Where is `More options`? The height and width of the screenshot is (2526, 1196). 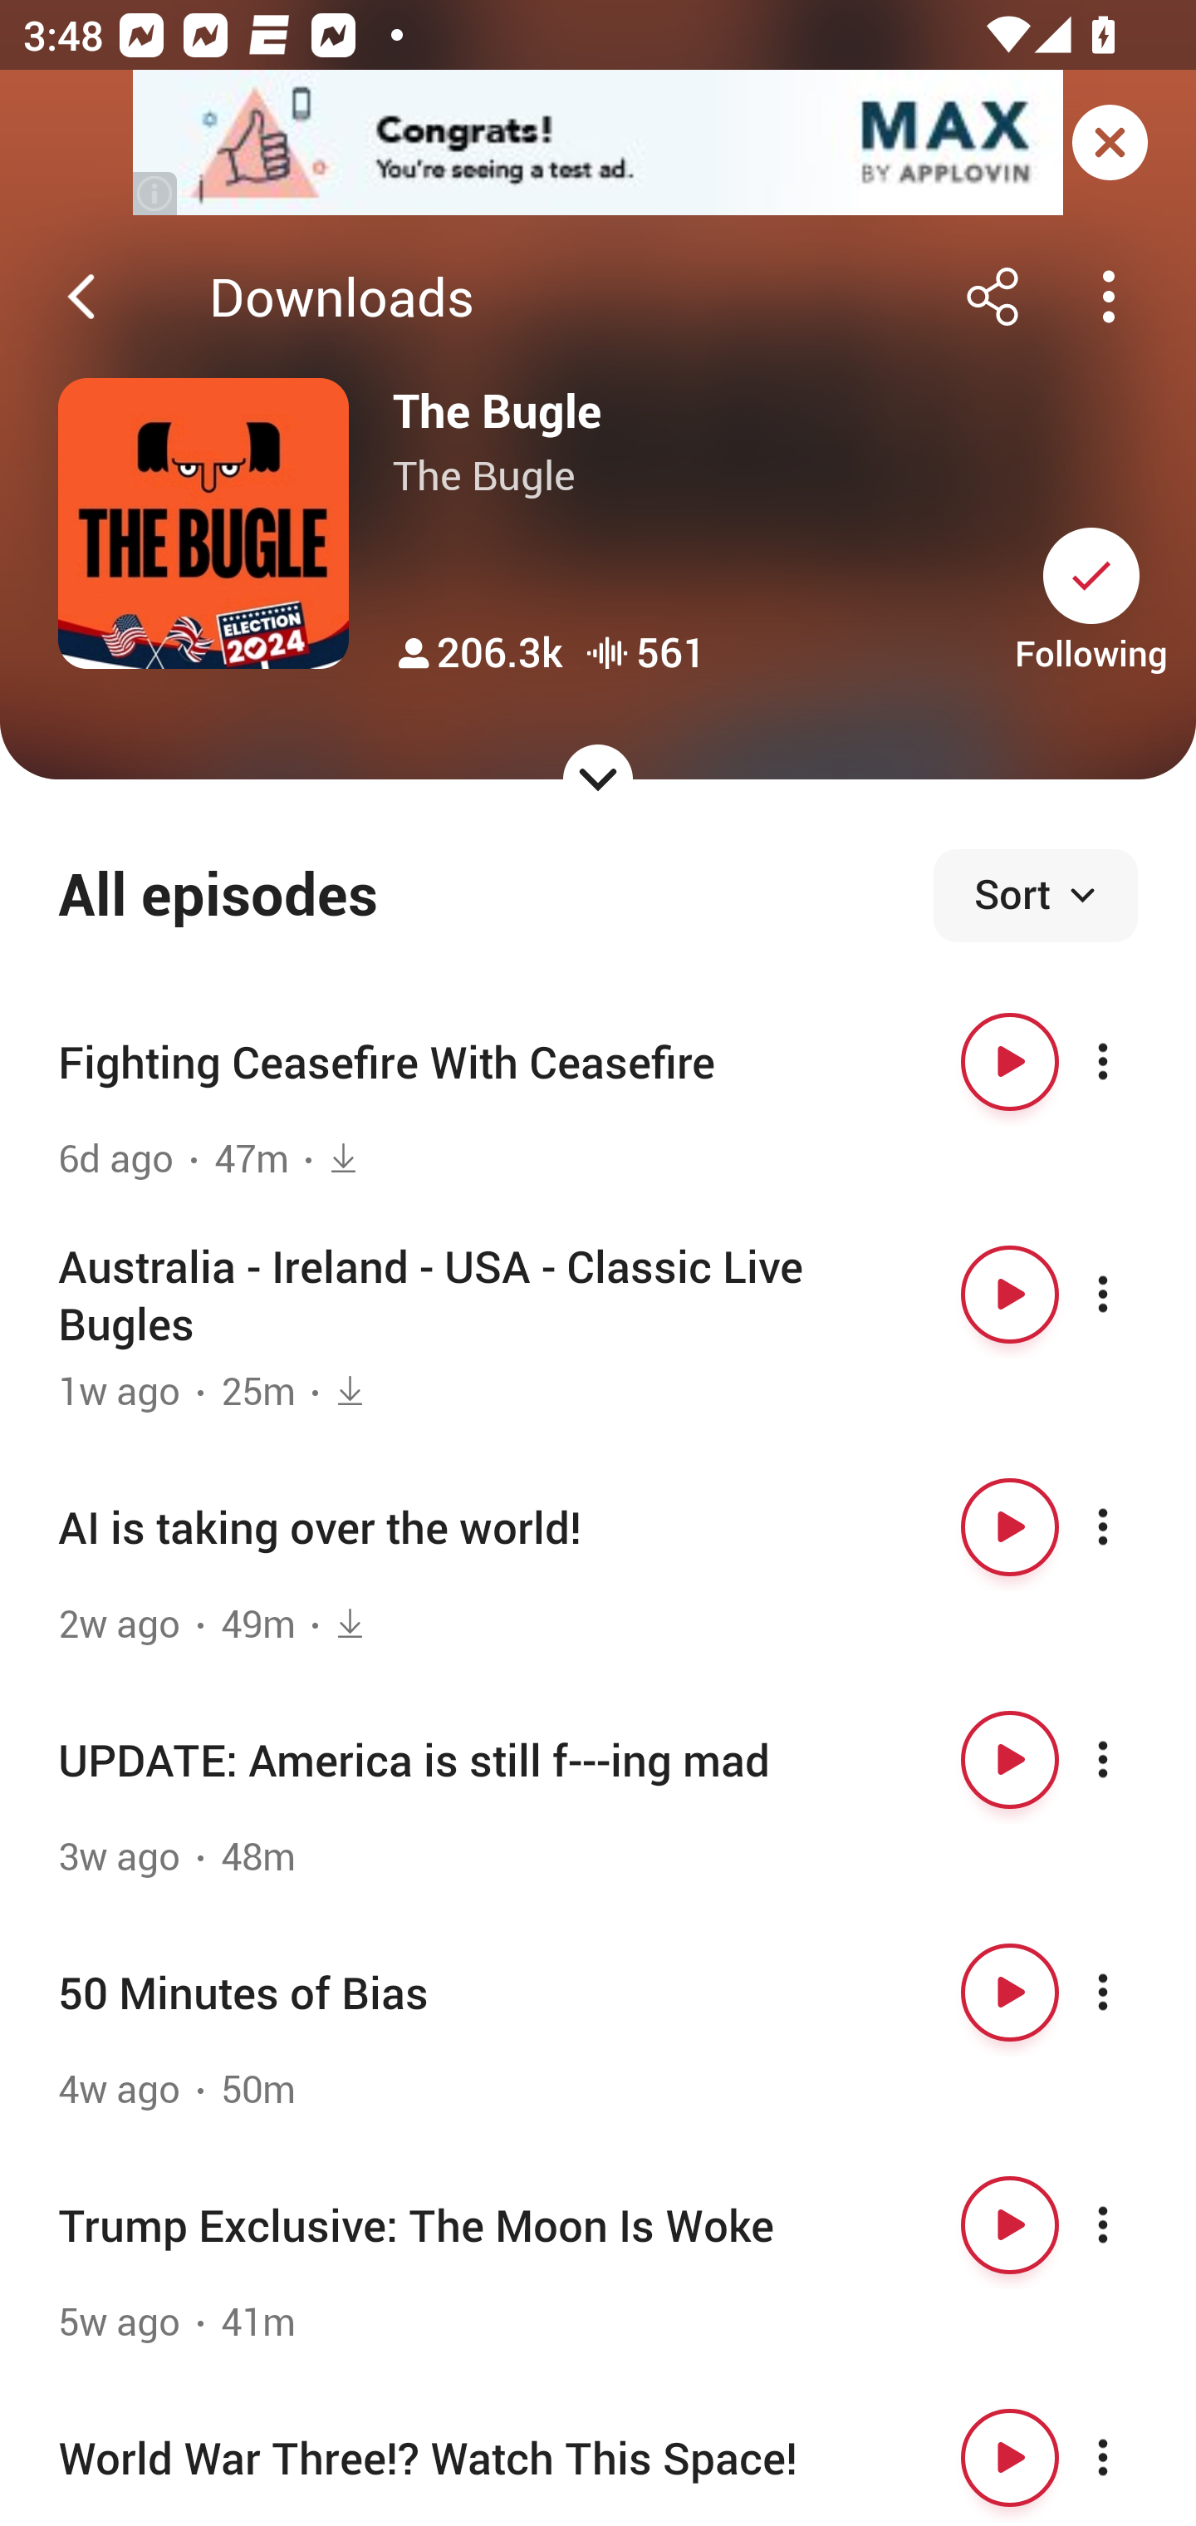 More options is located at coordinates (1131, 1758).